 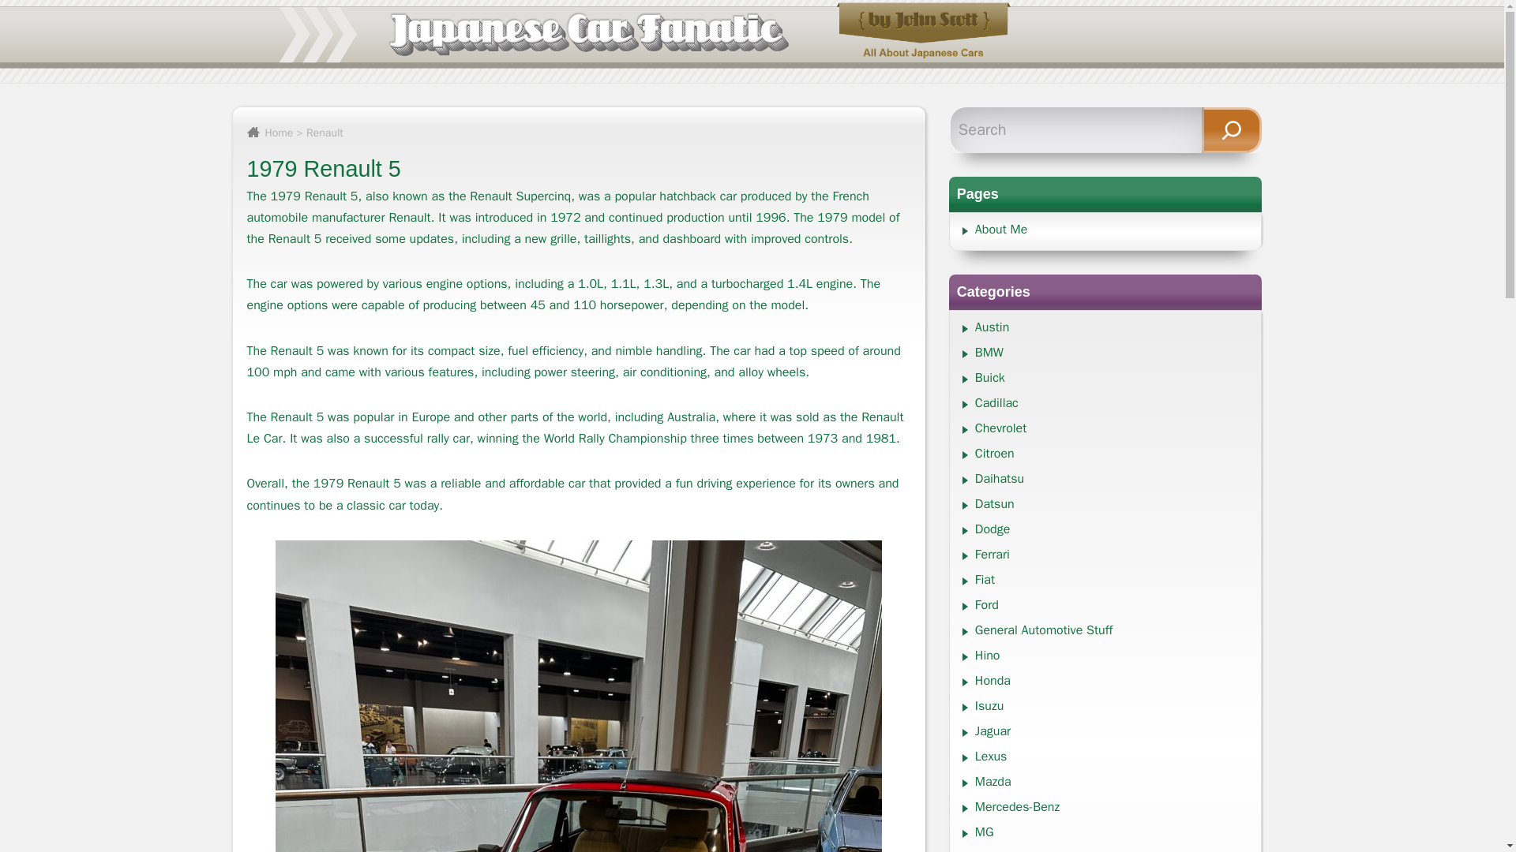 What do you see at coordinates (987, 604) in the screenshot?
I see `Ford` at bounding box center [987, 604].